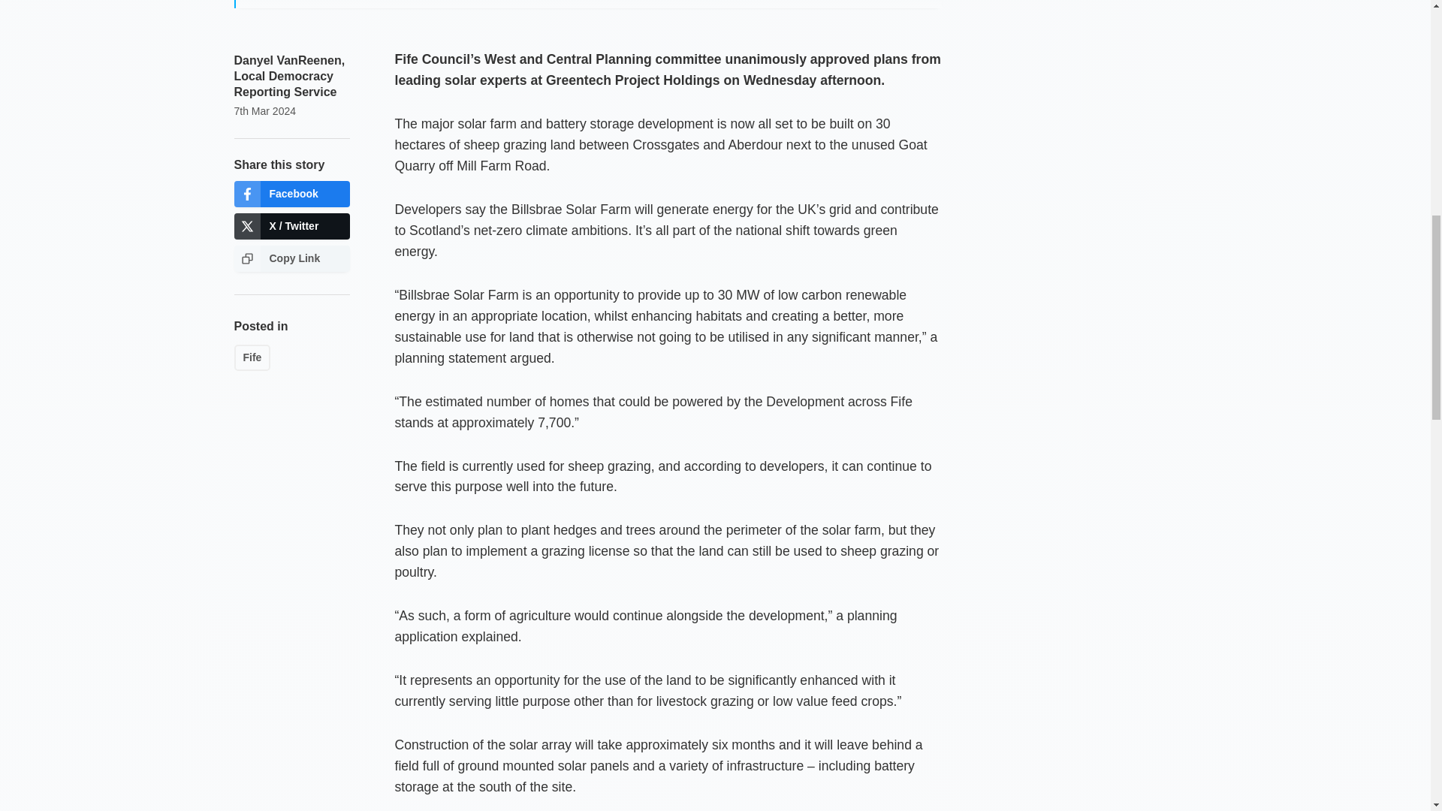 The width and height of the screenshot is (1442, 811). I want to click on Facebook, so click(291, 194).